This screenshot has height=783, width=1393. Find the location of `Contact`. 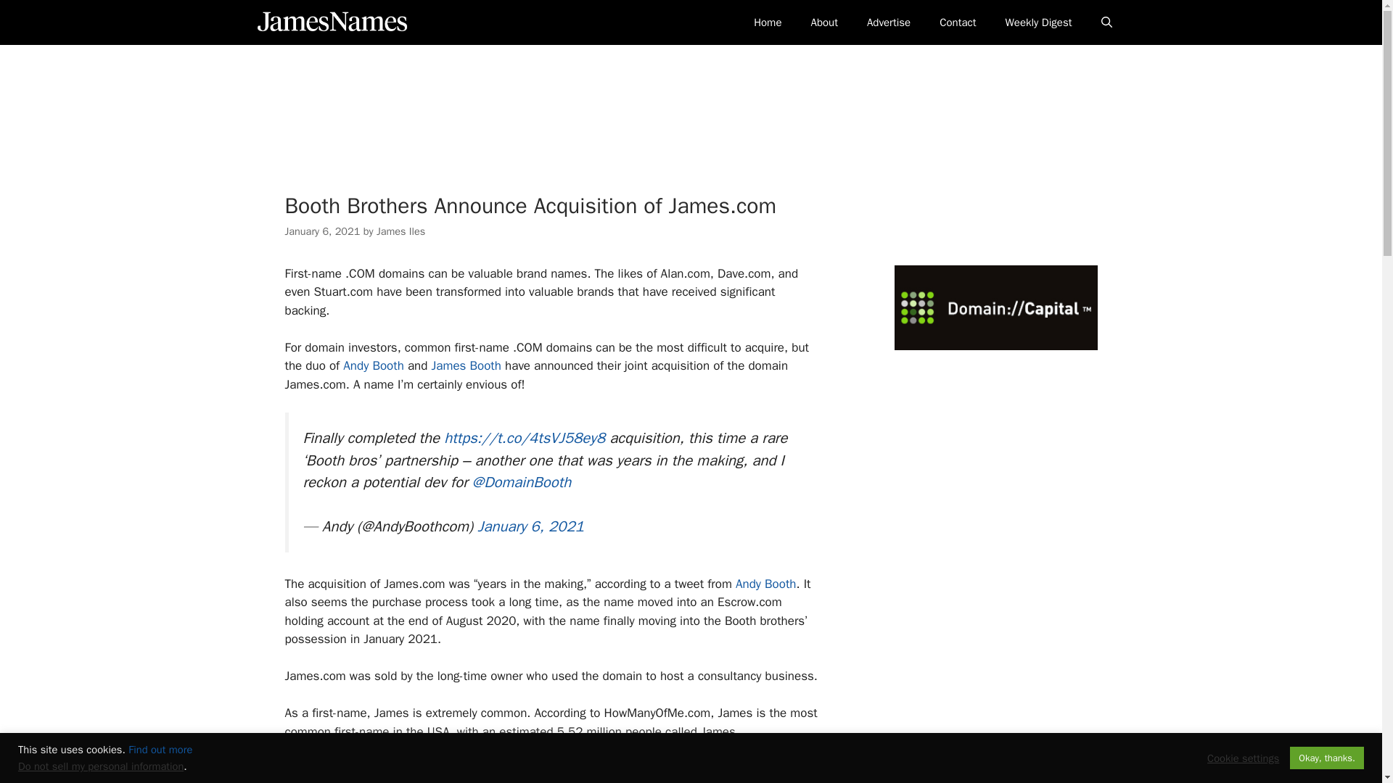

Contact is located at coordinates (958, 22).